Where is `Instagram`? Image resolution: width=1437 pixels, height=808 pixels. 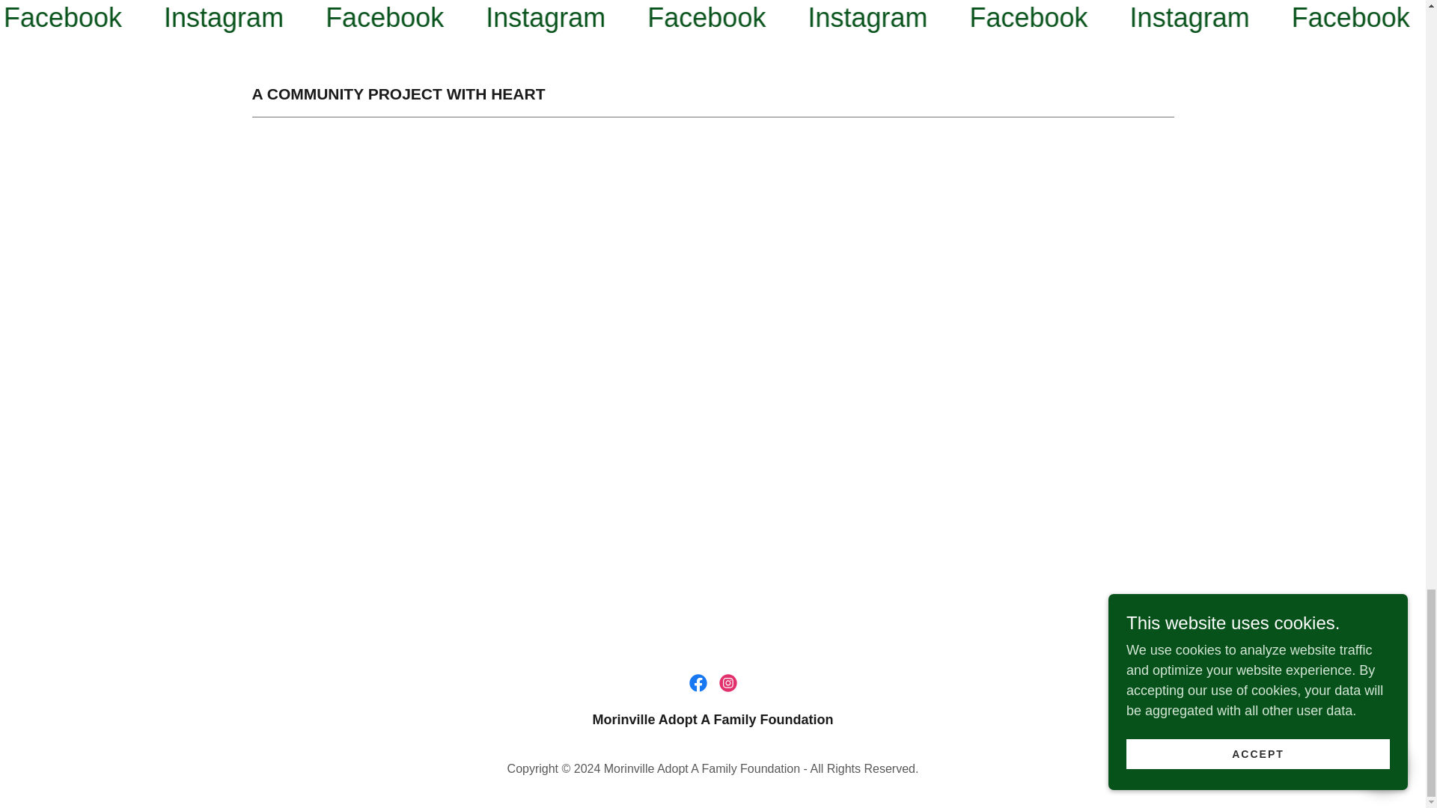
Instagram is located at coordinates (838, 18).